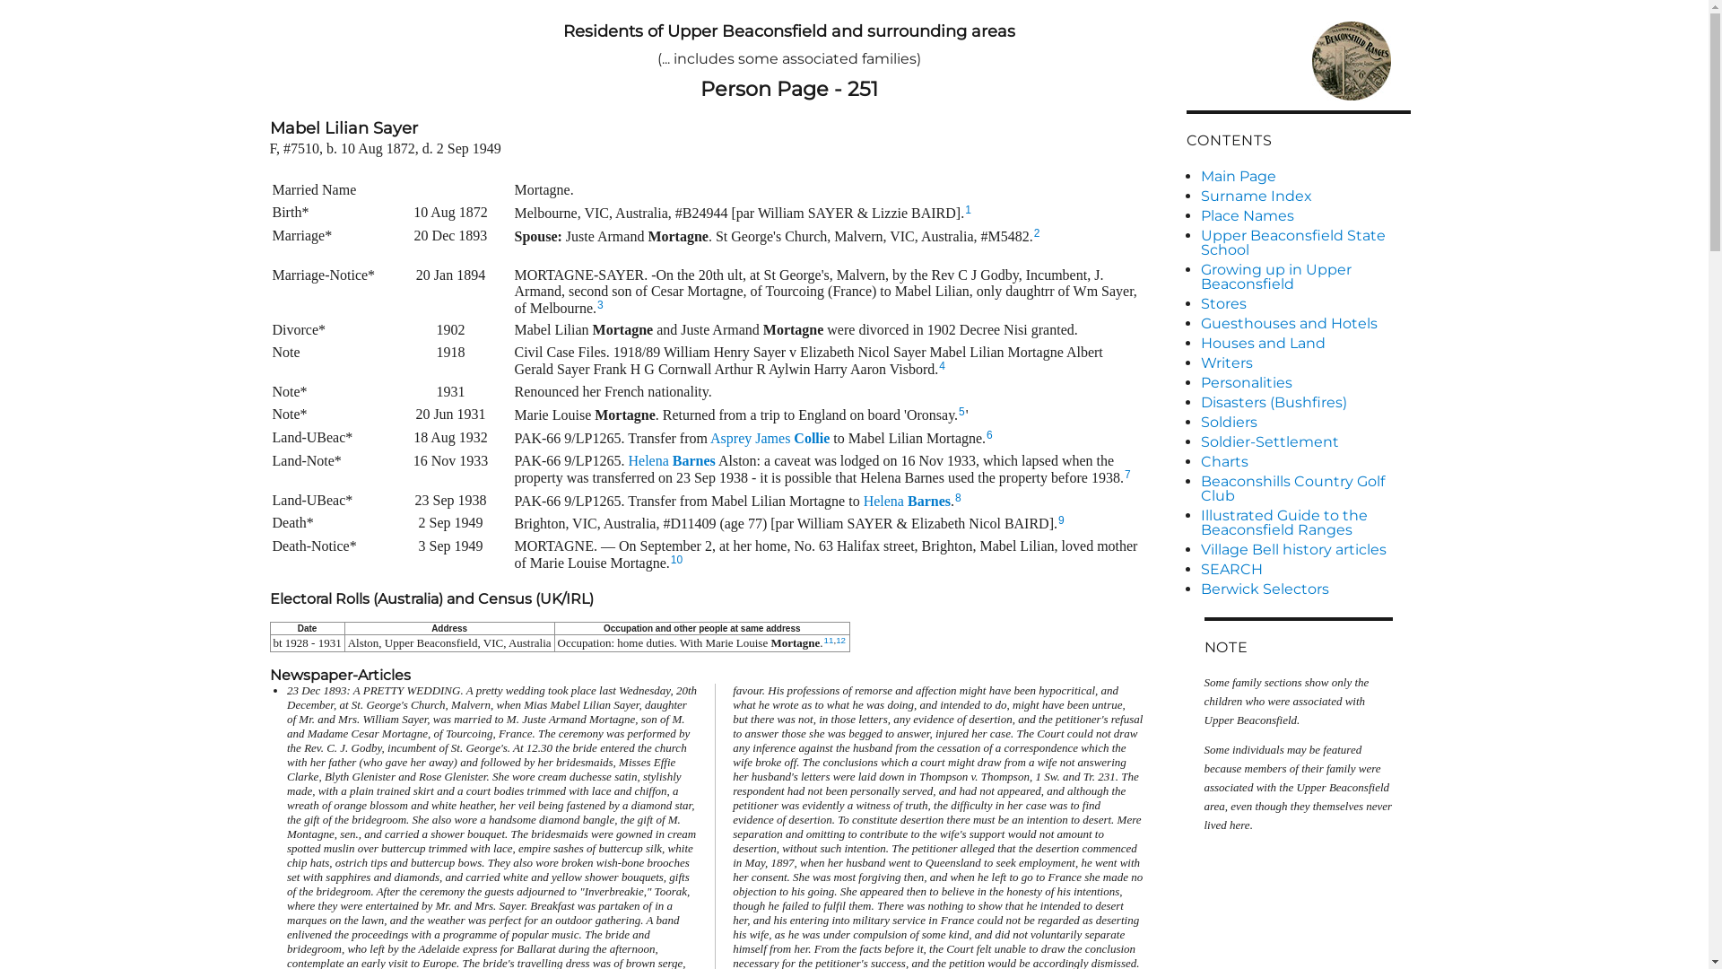 The image size is (1722, 969). Describe the element at coordinates (841, 641) in the screenshot. I see `12` at that location.